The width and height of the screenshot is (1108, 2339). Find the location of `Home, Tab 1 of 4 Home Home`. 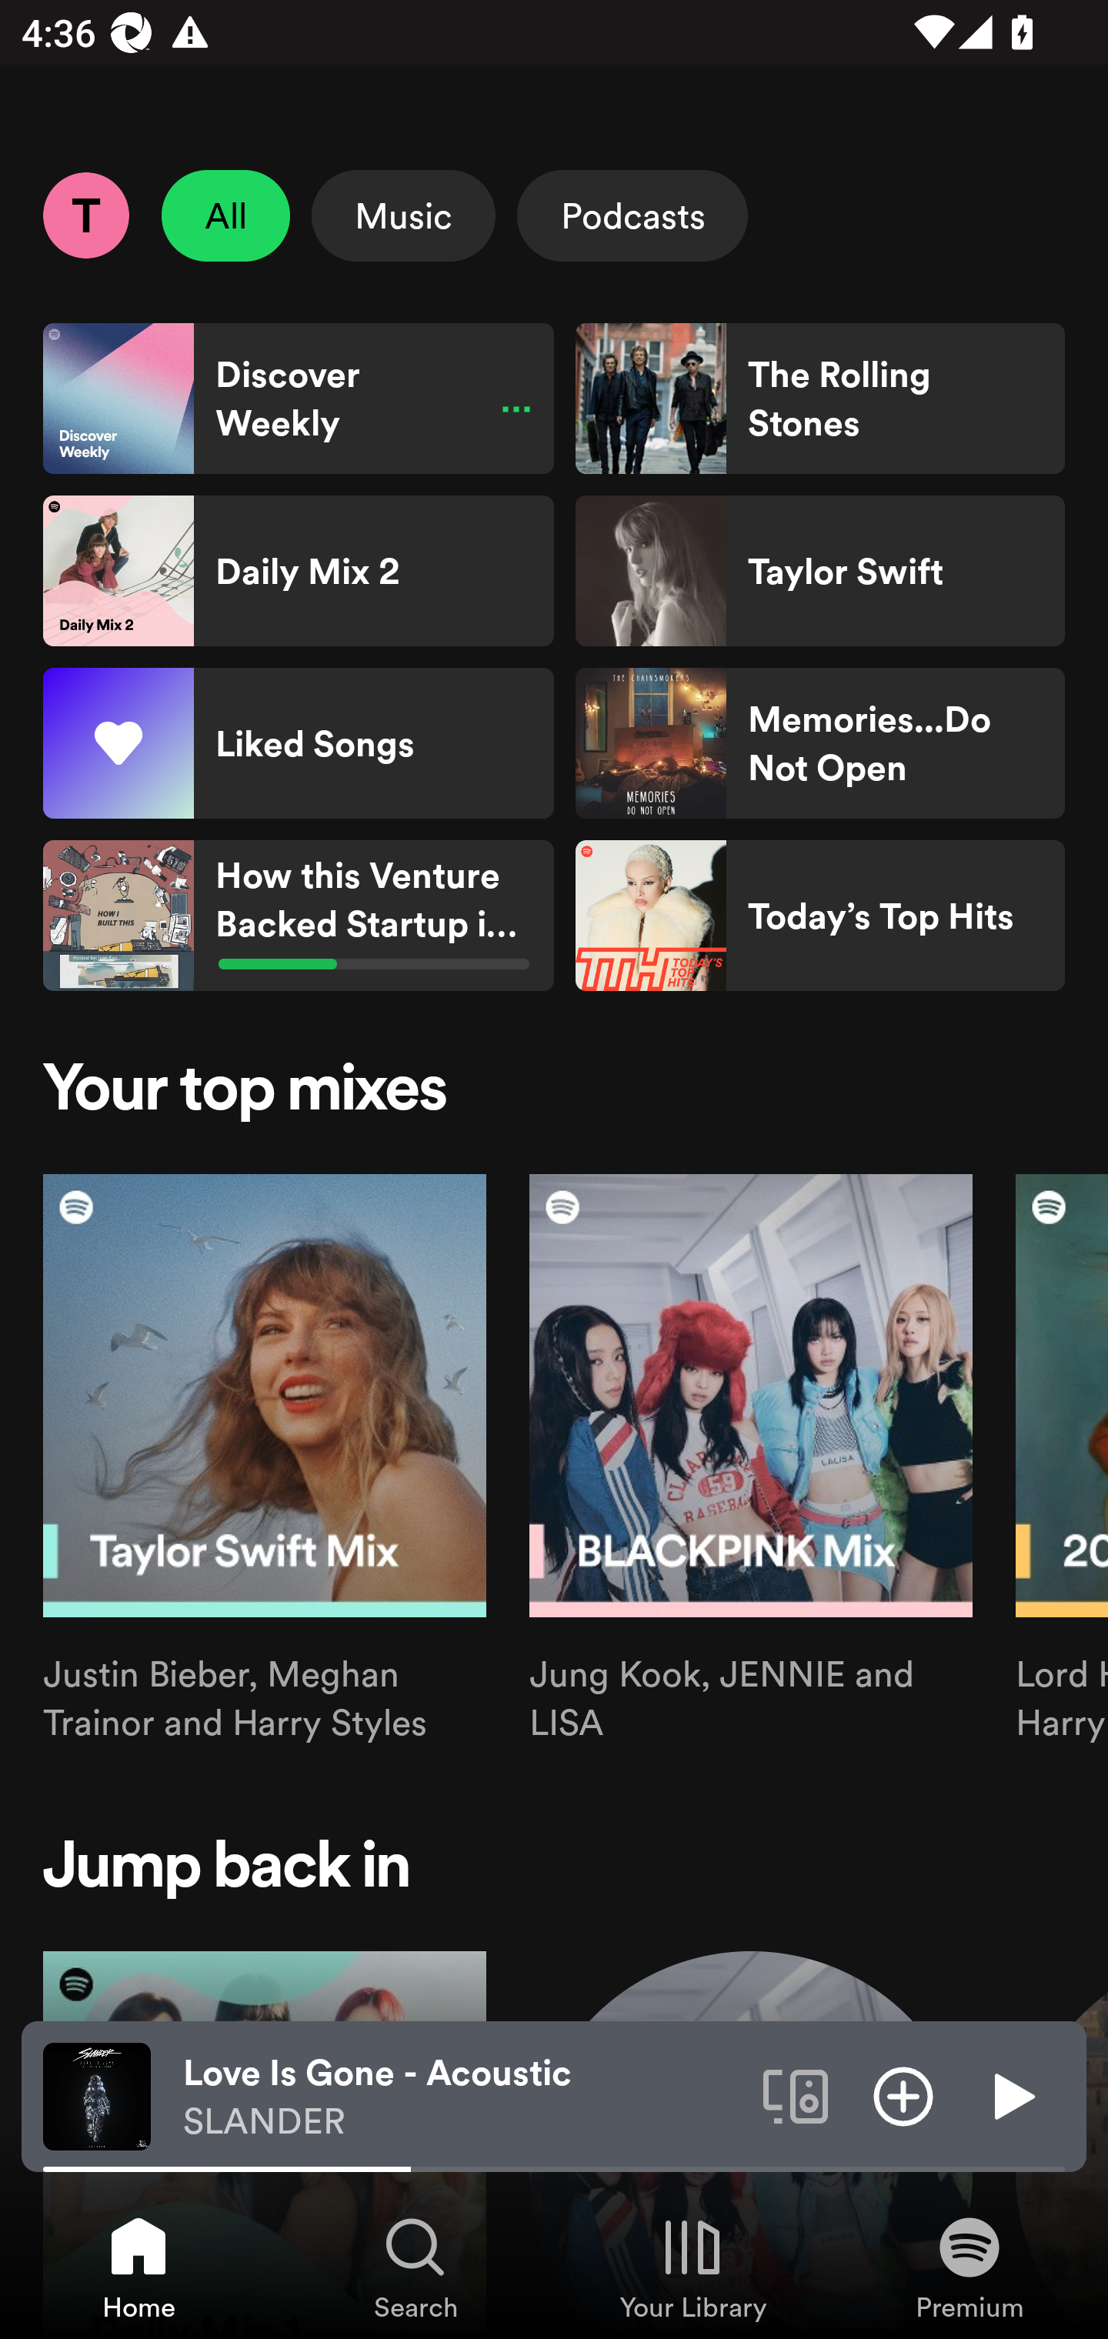

Home, Tab 1 of 4 Home Home is located at coordinates (138, 2267).